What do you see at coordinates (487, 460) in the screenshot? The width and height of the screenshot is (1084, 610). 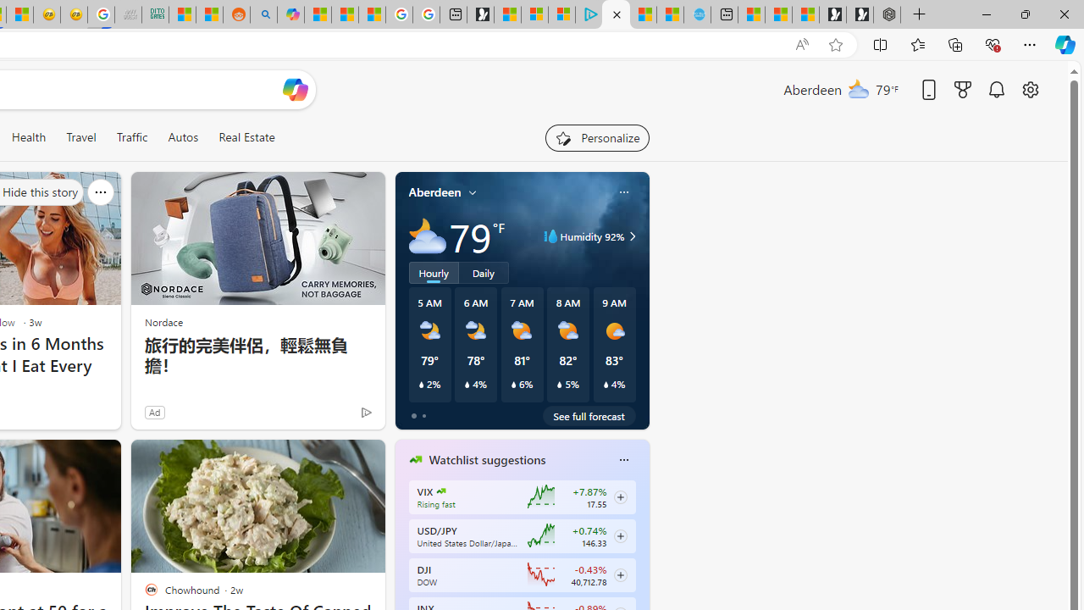 I see `Watchlist suggestions` at bounding box center [487, 460].